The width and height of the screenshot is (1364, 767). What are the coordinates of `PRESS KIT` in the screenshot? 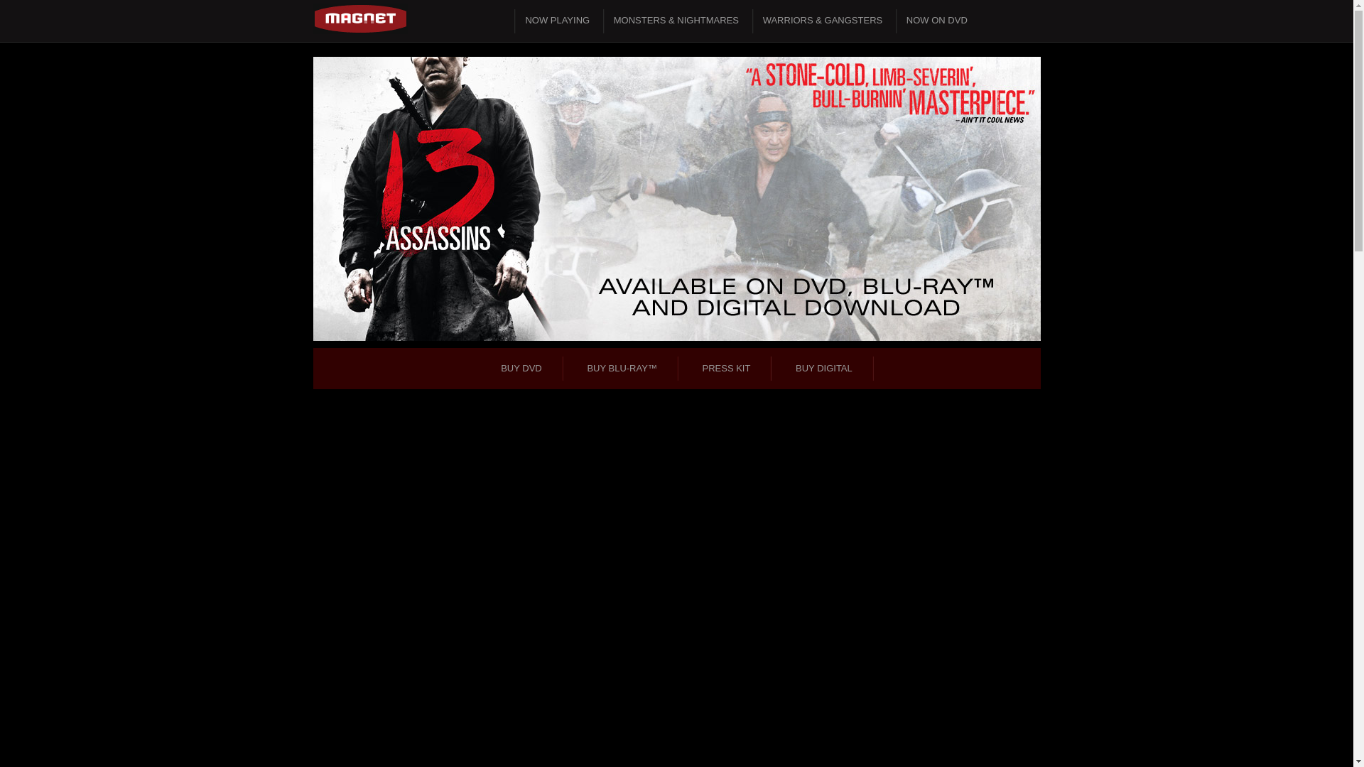 It's located at (727, 368).